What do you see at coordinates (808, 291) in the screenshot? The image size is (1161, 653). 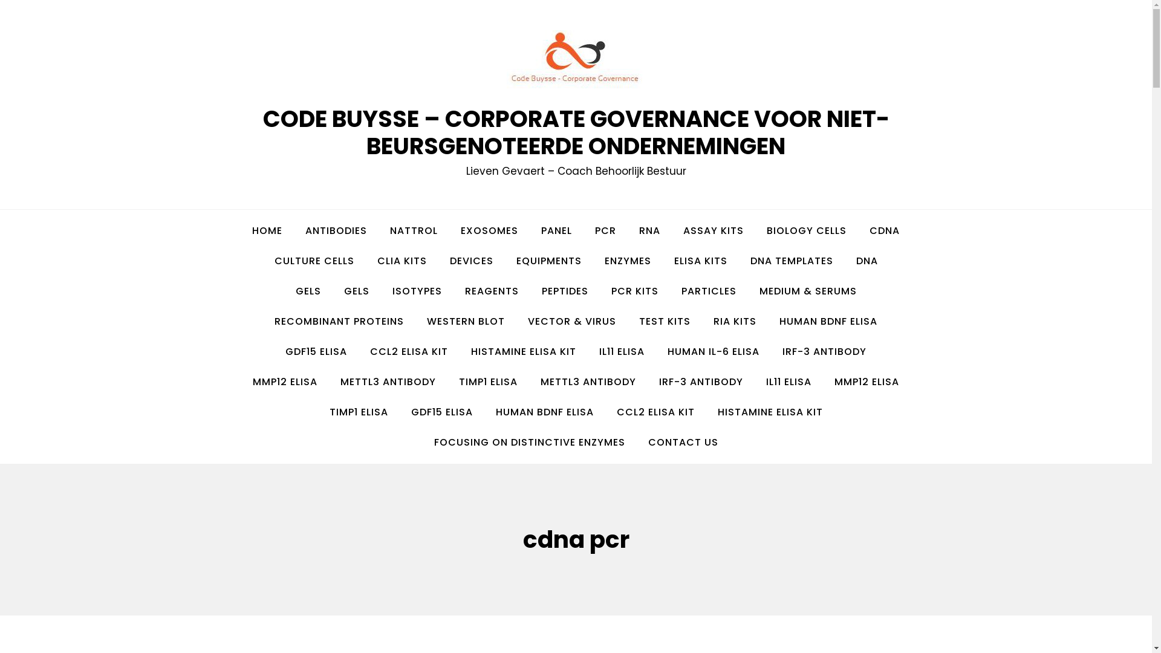 I see `MEDIUM & SERUMS` at bounding box center [808, 291].